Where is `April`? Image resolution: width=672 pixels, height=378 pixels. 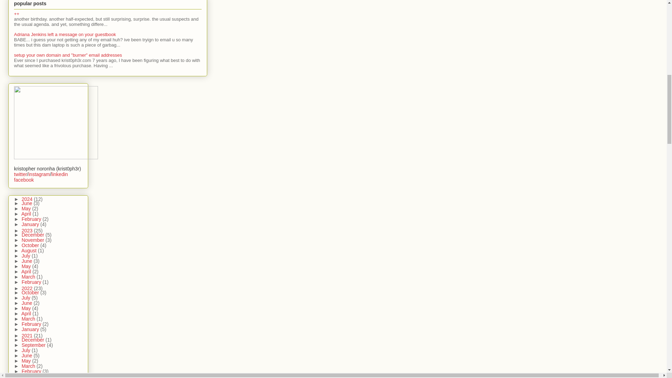 April is located at coordinates (27, 213).